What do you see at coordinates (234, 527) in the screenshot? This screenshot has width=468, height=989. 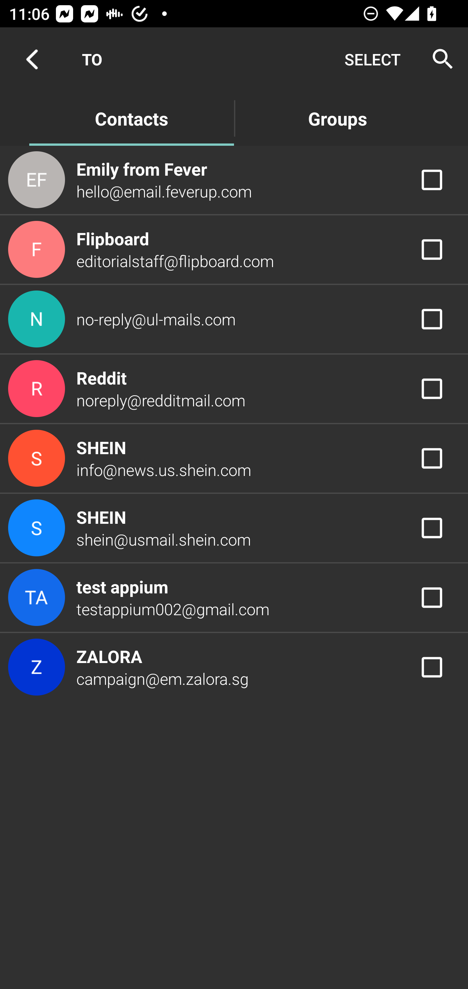 I see `SHEIN shein@usmail.shein.com` at bounding box center [234, 527].